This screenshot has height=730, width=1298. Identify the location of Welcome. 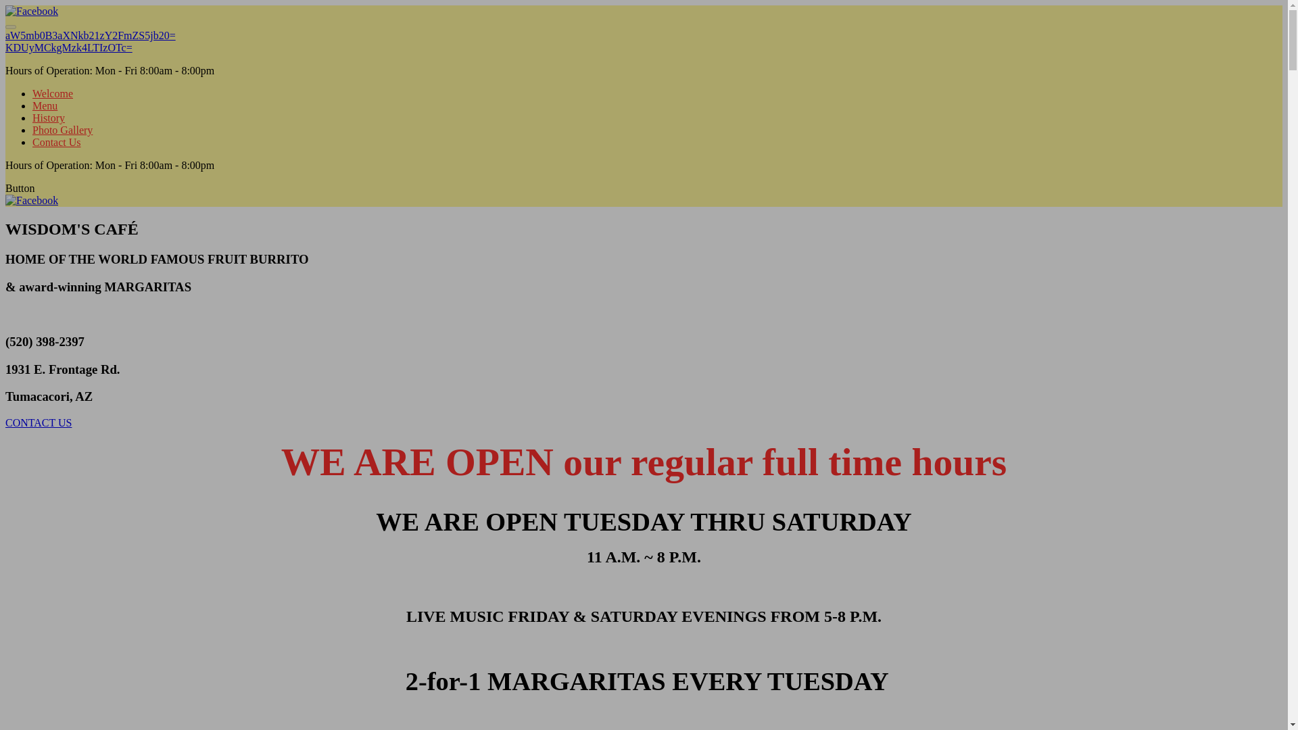
(53, 93).